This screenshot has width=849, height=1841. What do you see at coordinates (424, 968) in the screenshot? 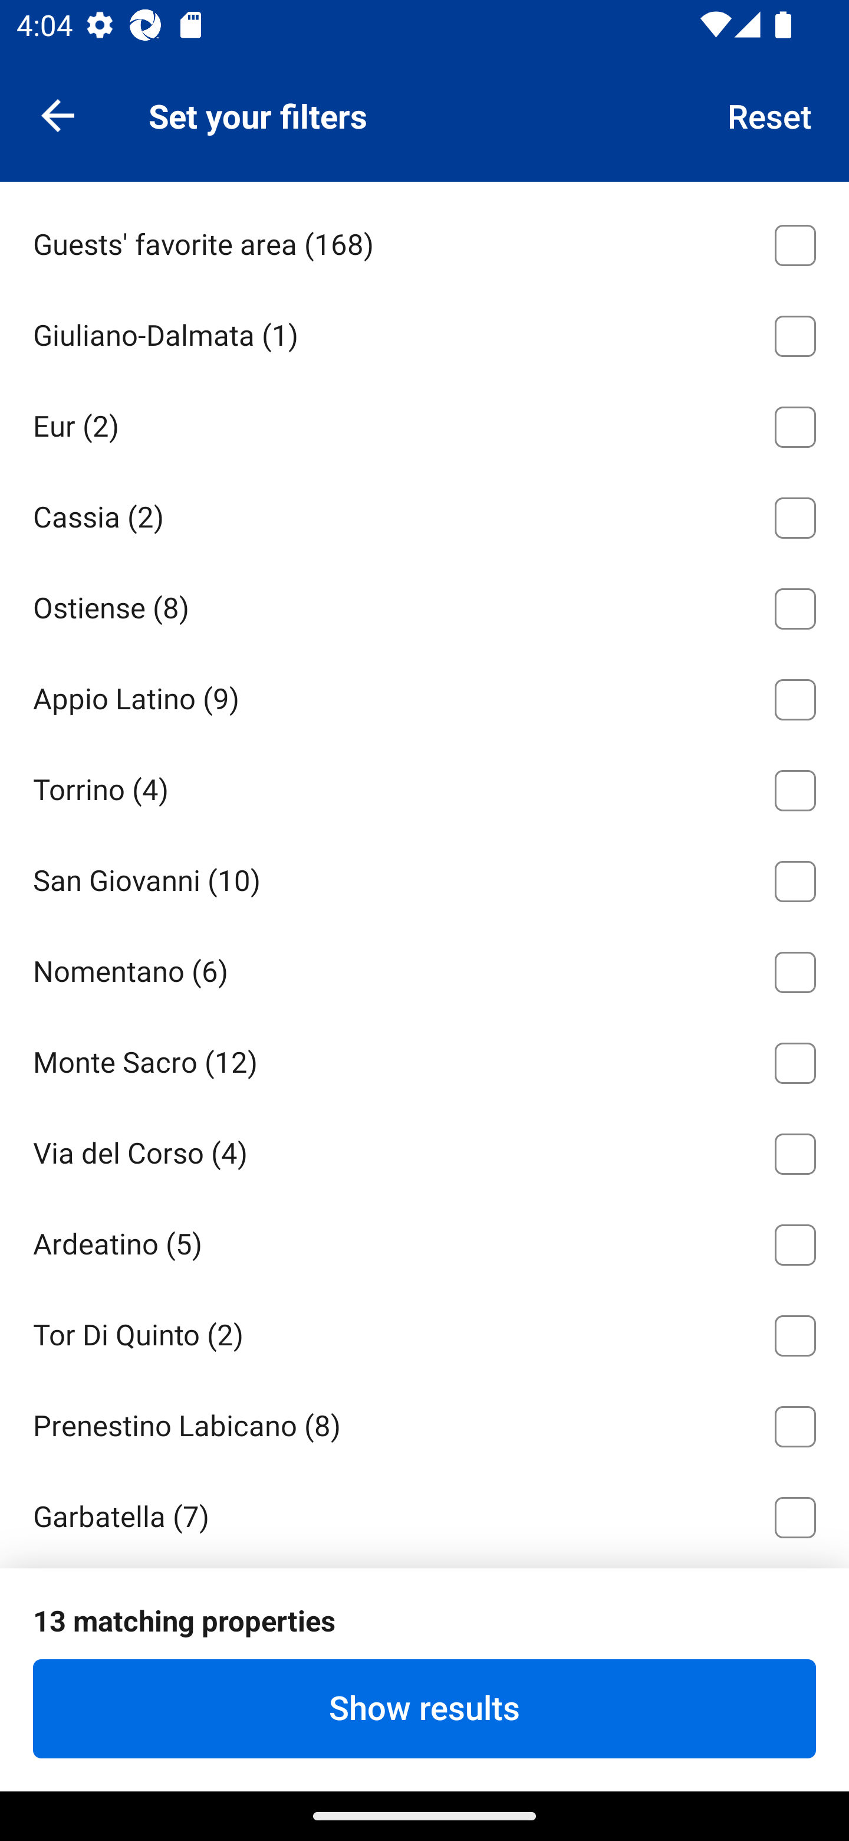
I see `Nomentano ⁦(6)` at bounding box center [424, 968].